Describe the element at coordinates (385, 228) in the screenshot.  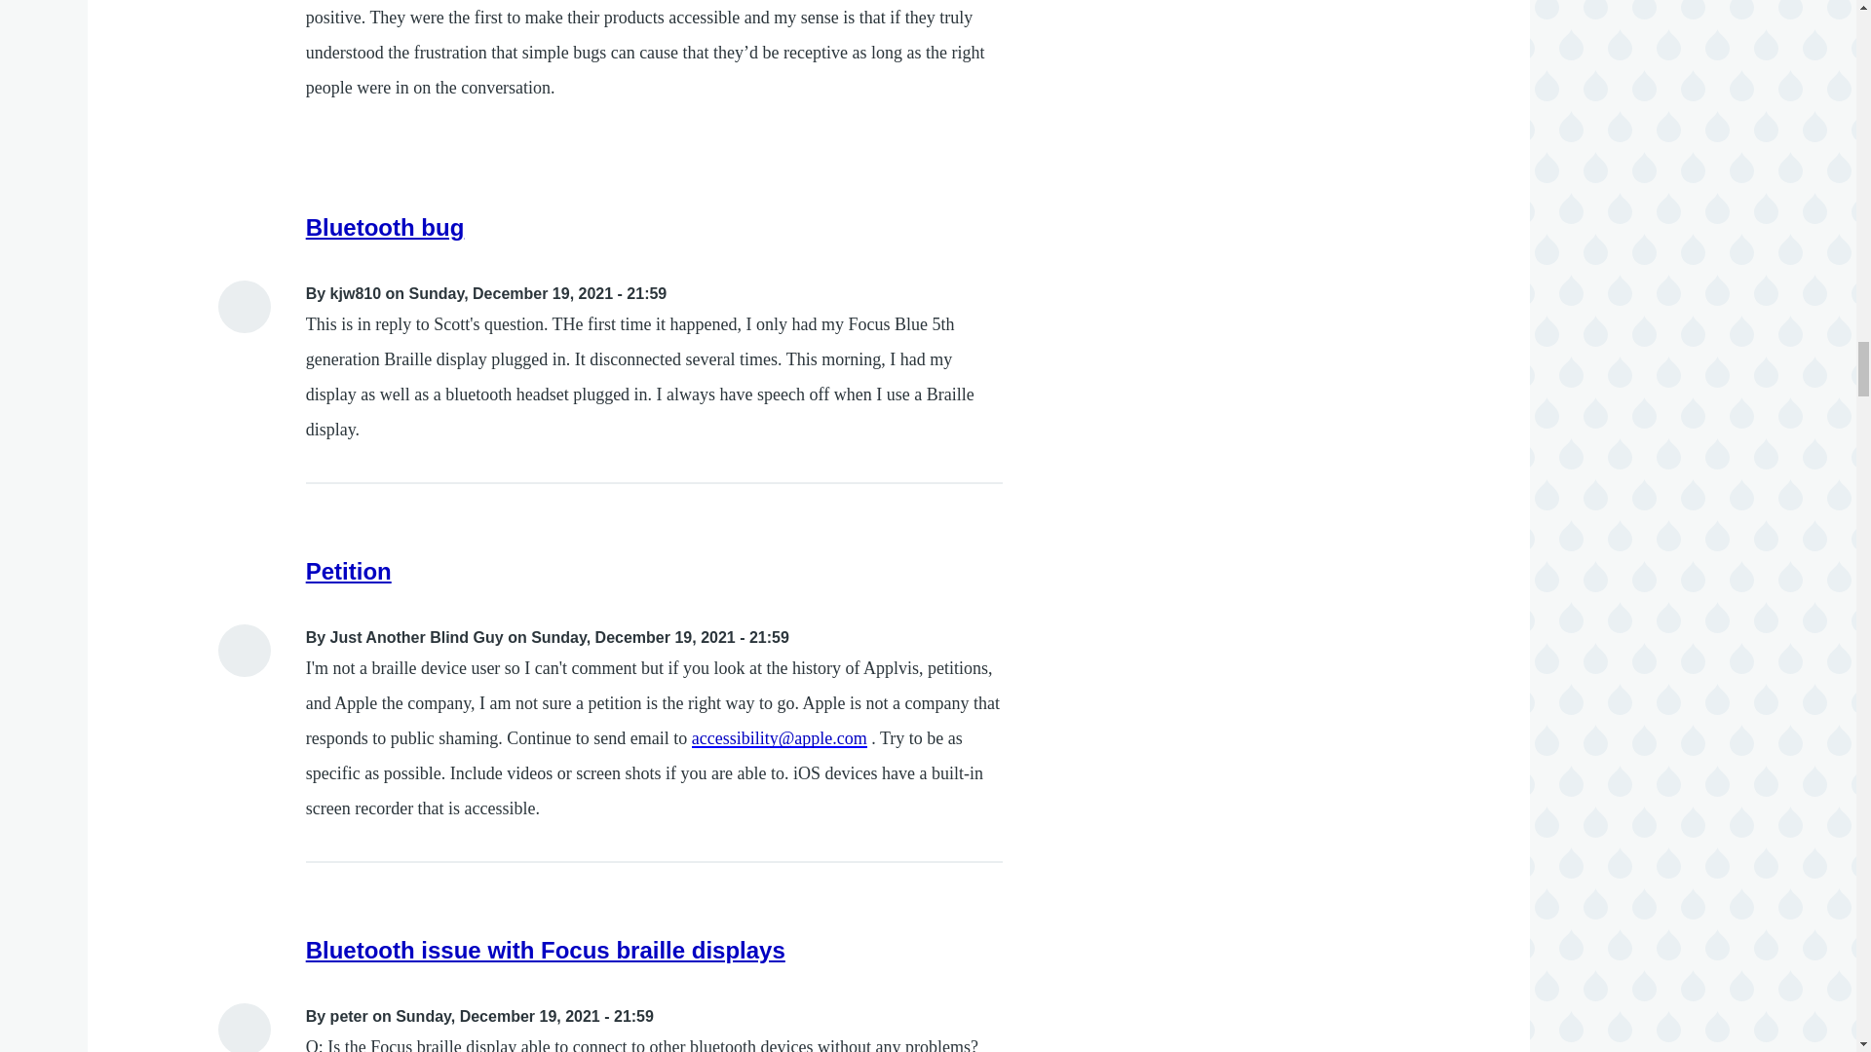
I see `Bluetooth bug` at that location.